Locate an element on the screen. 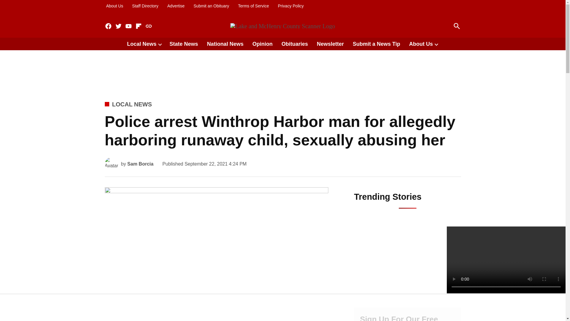  Privacy Policy is located at coordinates (291, 6).